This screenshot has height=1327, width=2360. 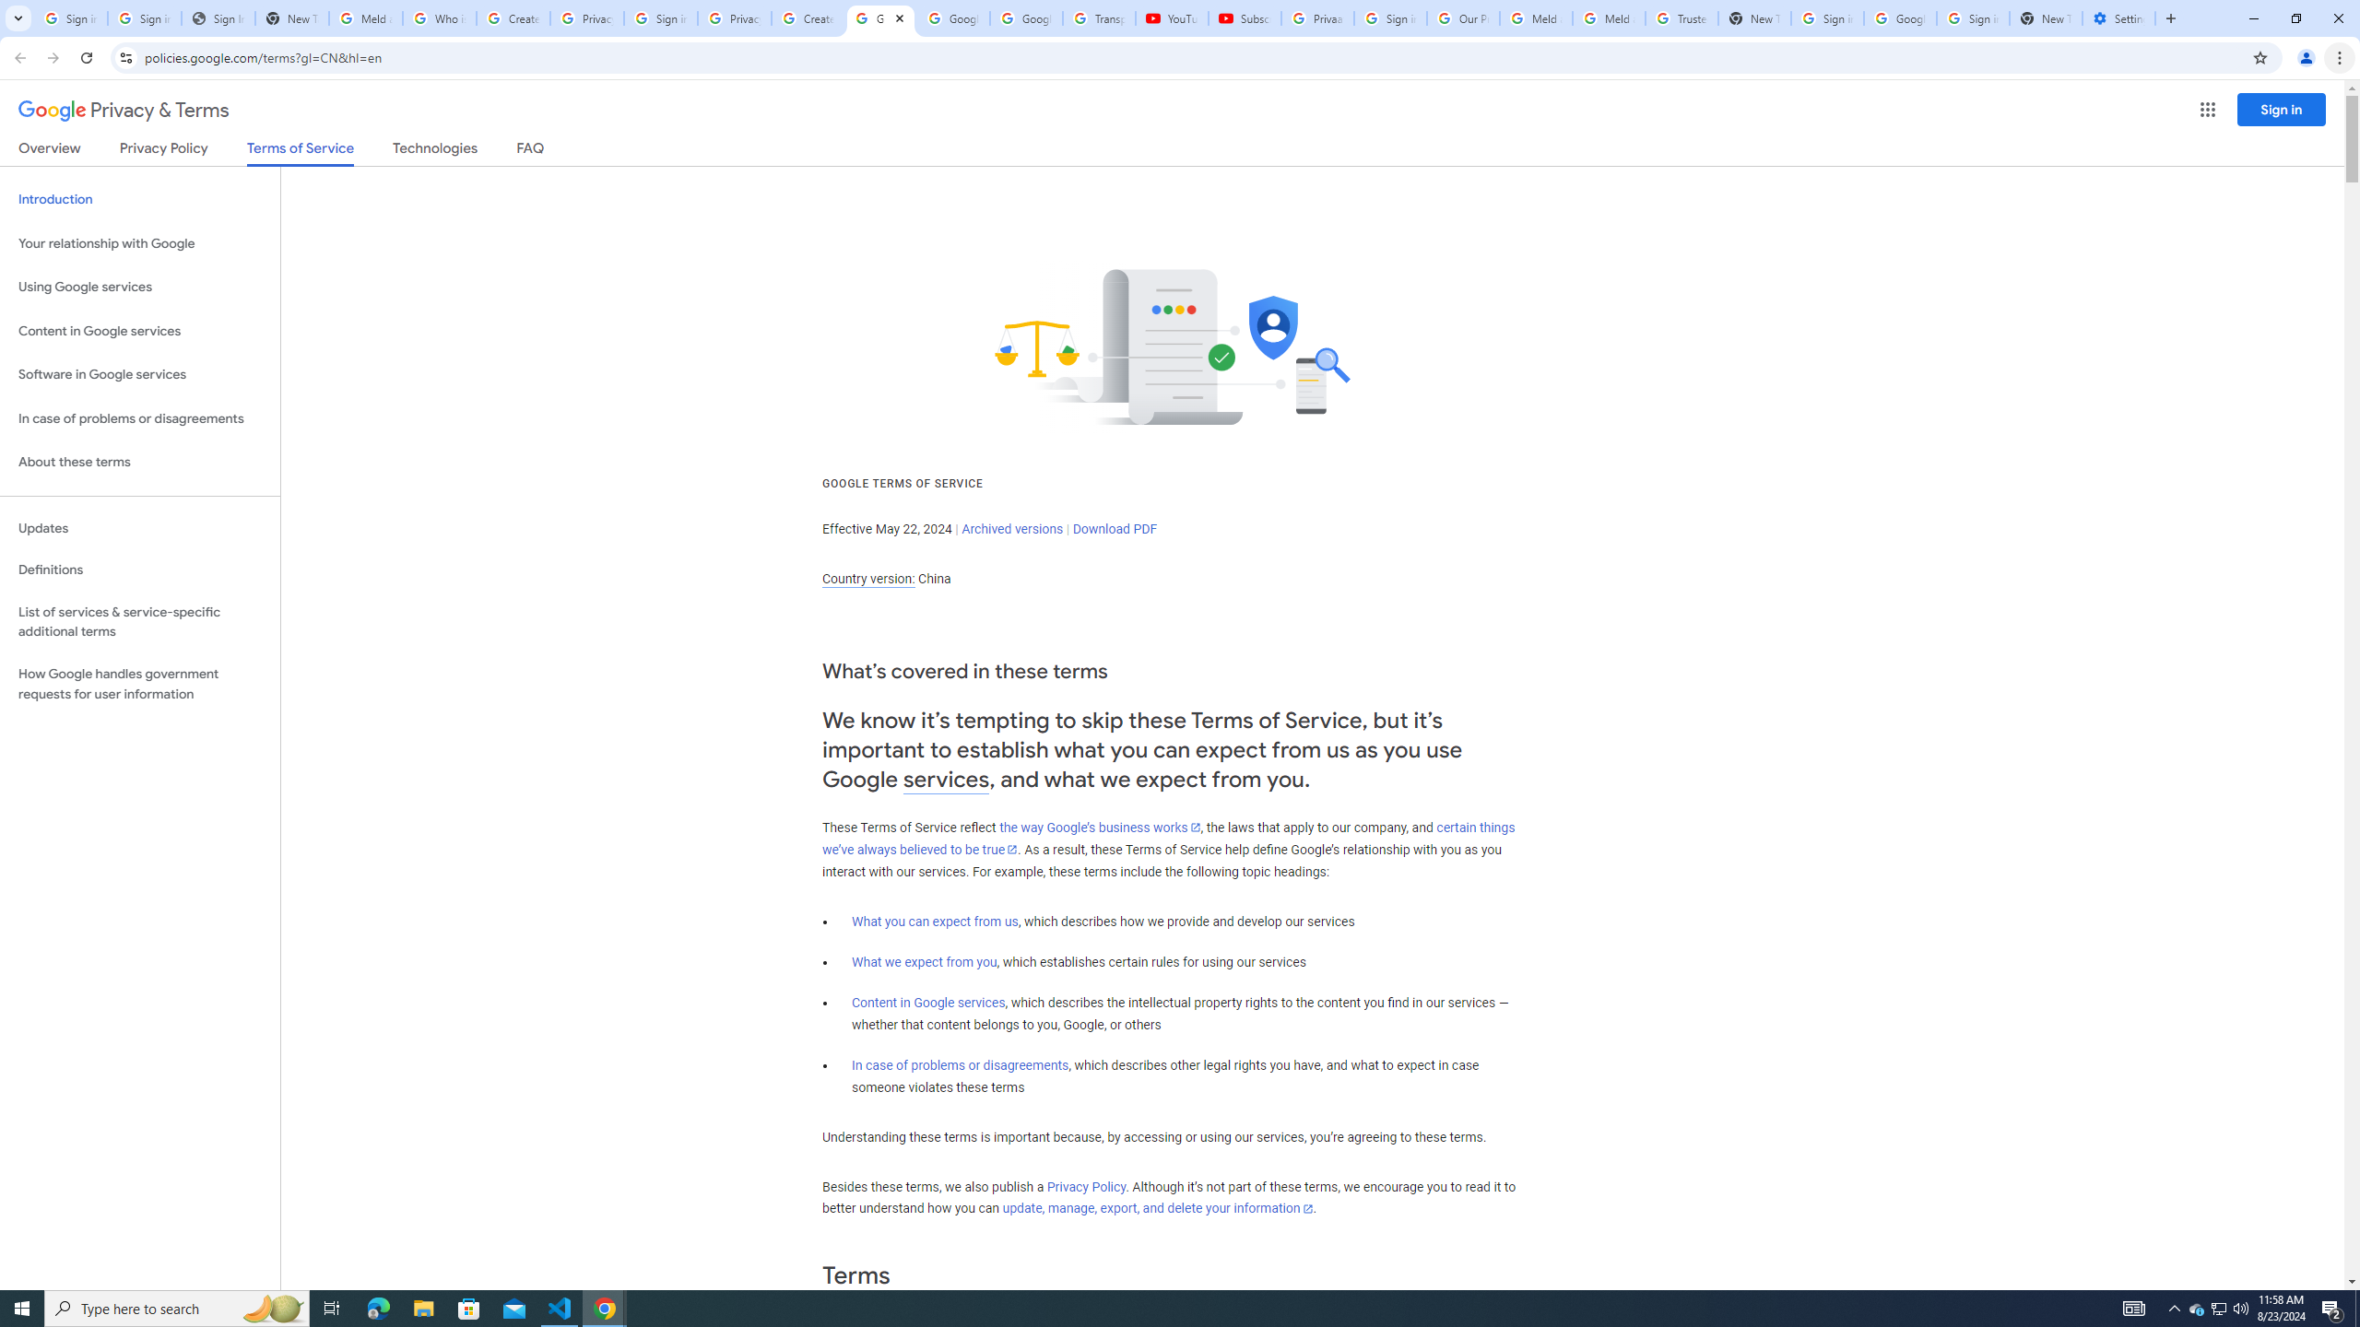 I want to click on Create your Google Account, so click(x=513, y=18).